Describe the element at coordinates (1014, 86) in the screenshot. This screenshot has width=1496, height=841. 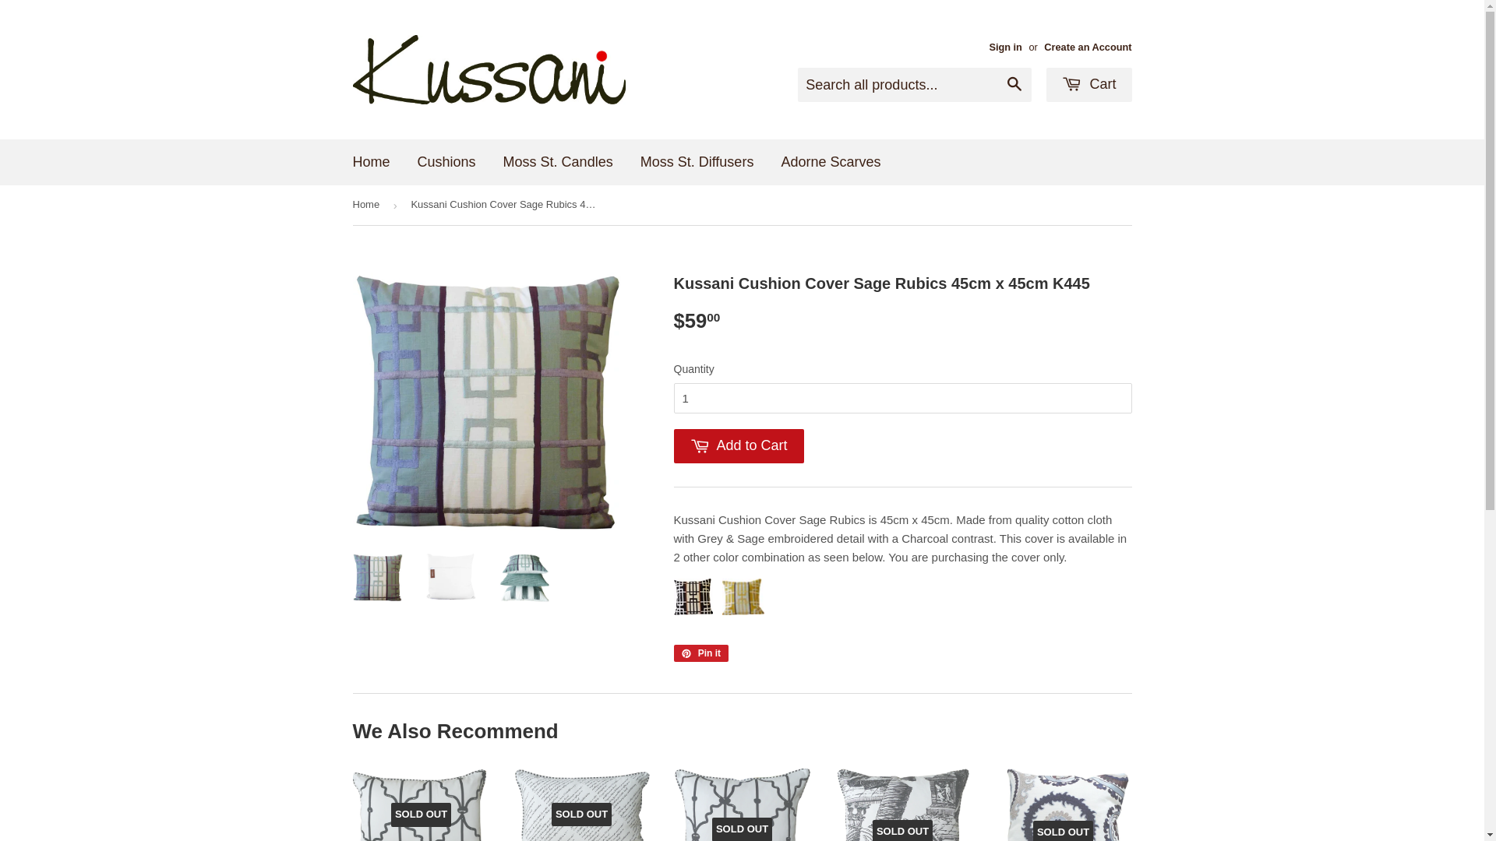
I see `Search` at that location.